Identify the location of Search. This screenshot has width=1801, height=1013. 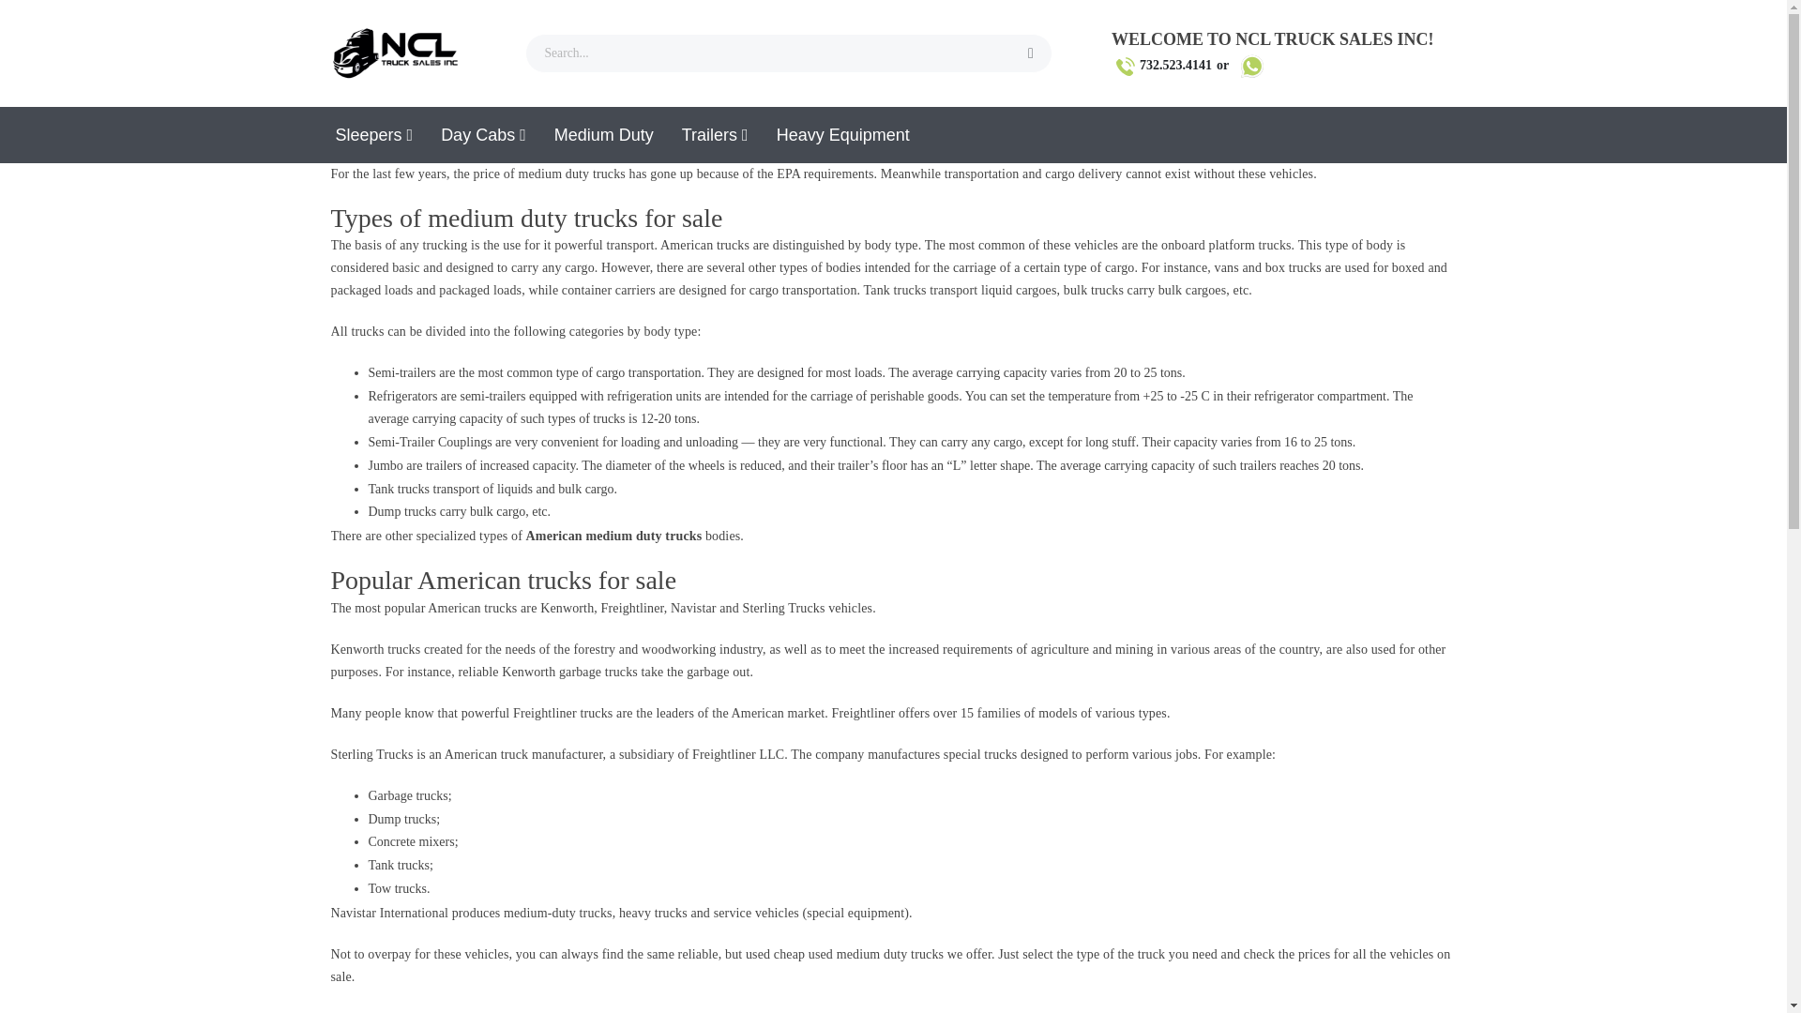
(1031, 53).